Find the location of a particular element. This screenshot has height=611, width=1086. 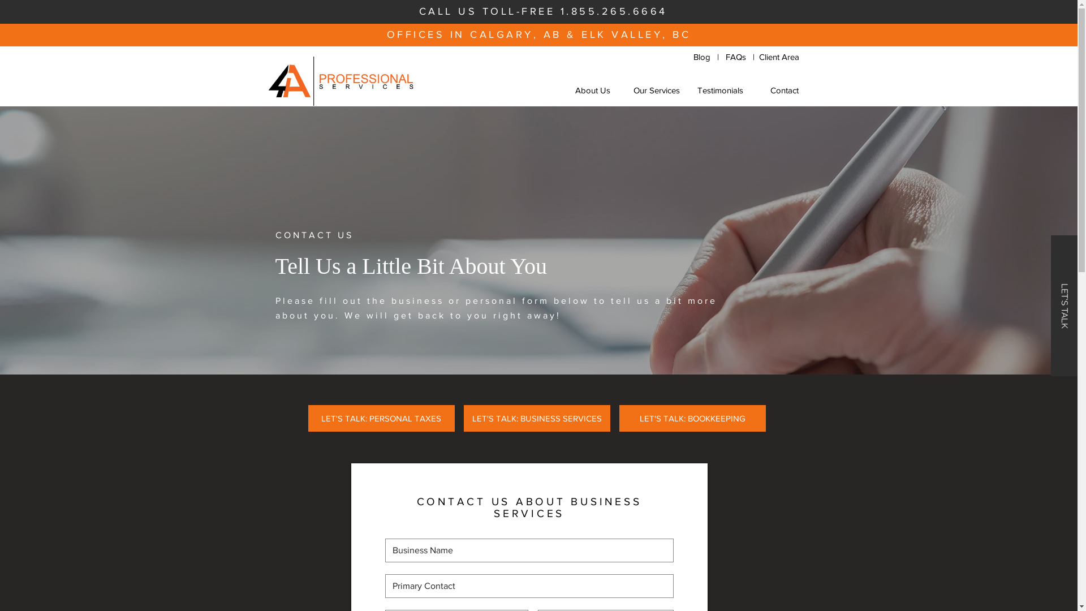

Client Area is located at coordinates (779, 57).